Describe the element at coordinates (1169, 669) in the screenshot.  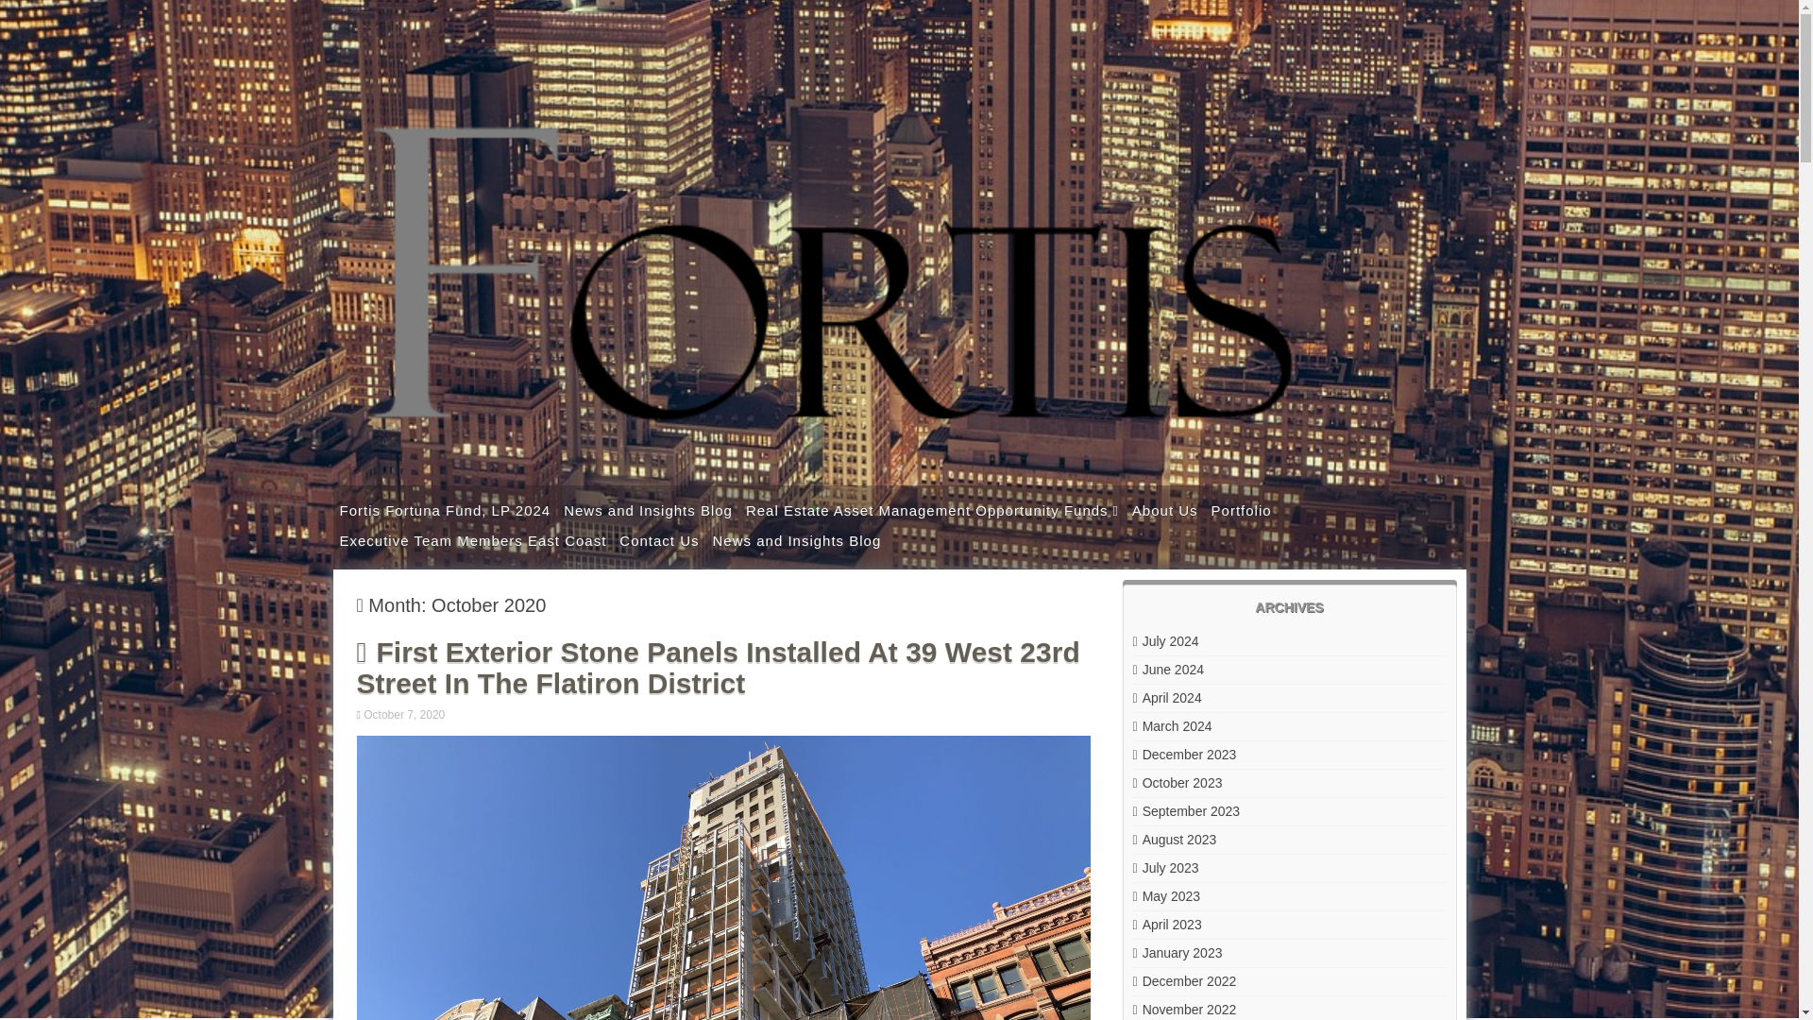
I see `June 2024` at that location.